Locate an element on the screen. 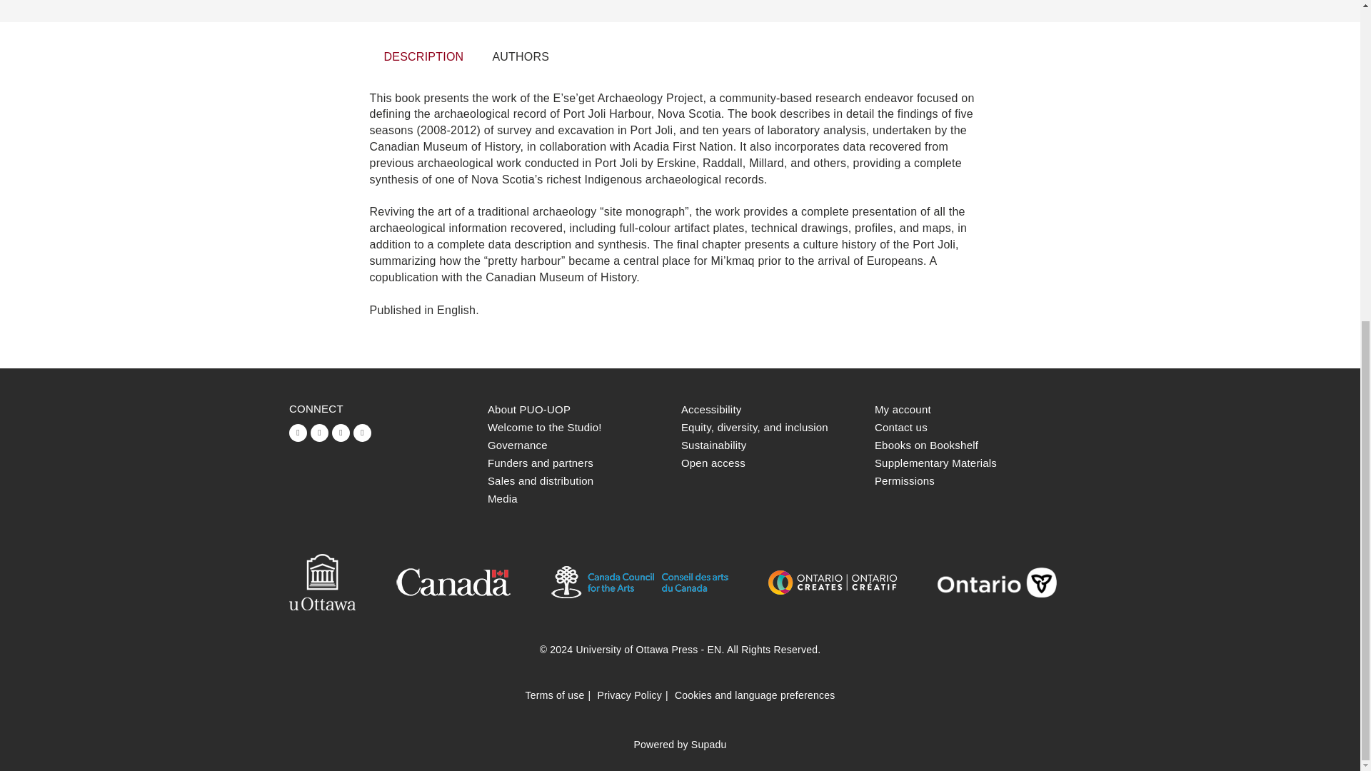 This screenshot has height=771, width=1371. Follow us on LinkedIn is located at coordinates (340, 433).